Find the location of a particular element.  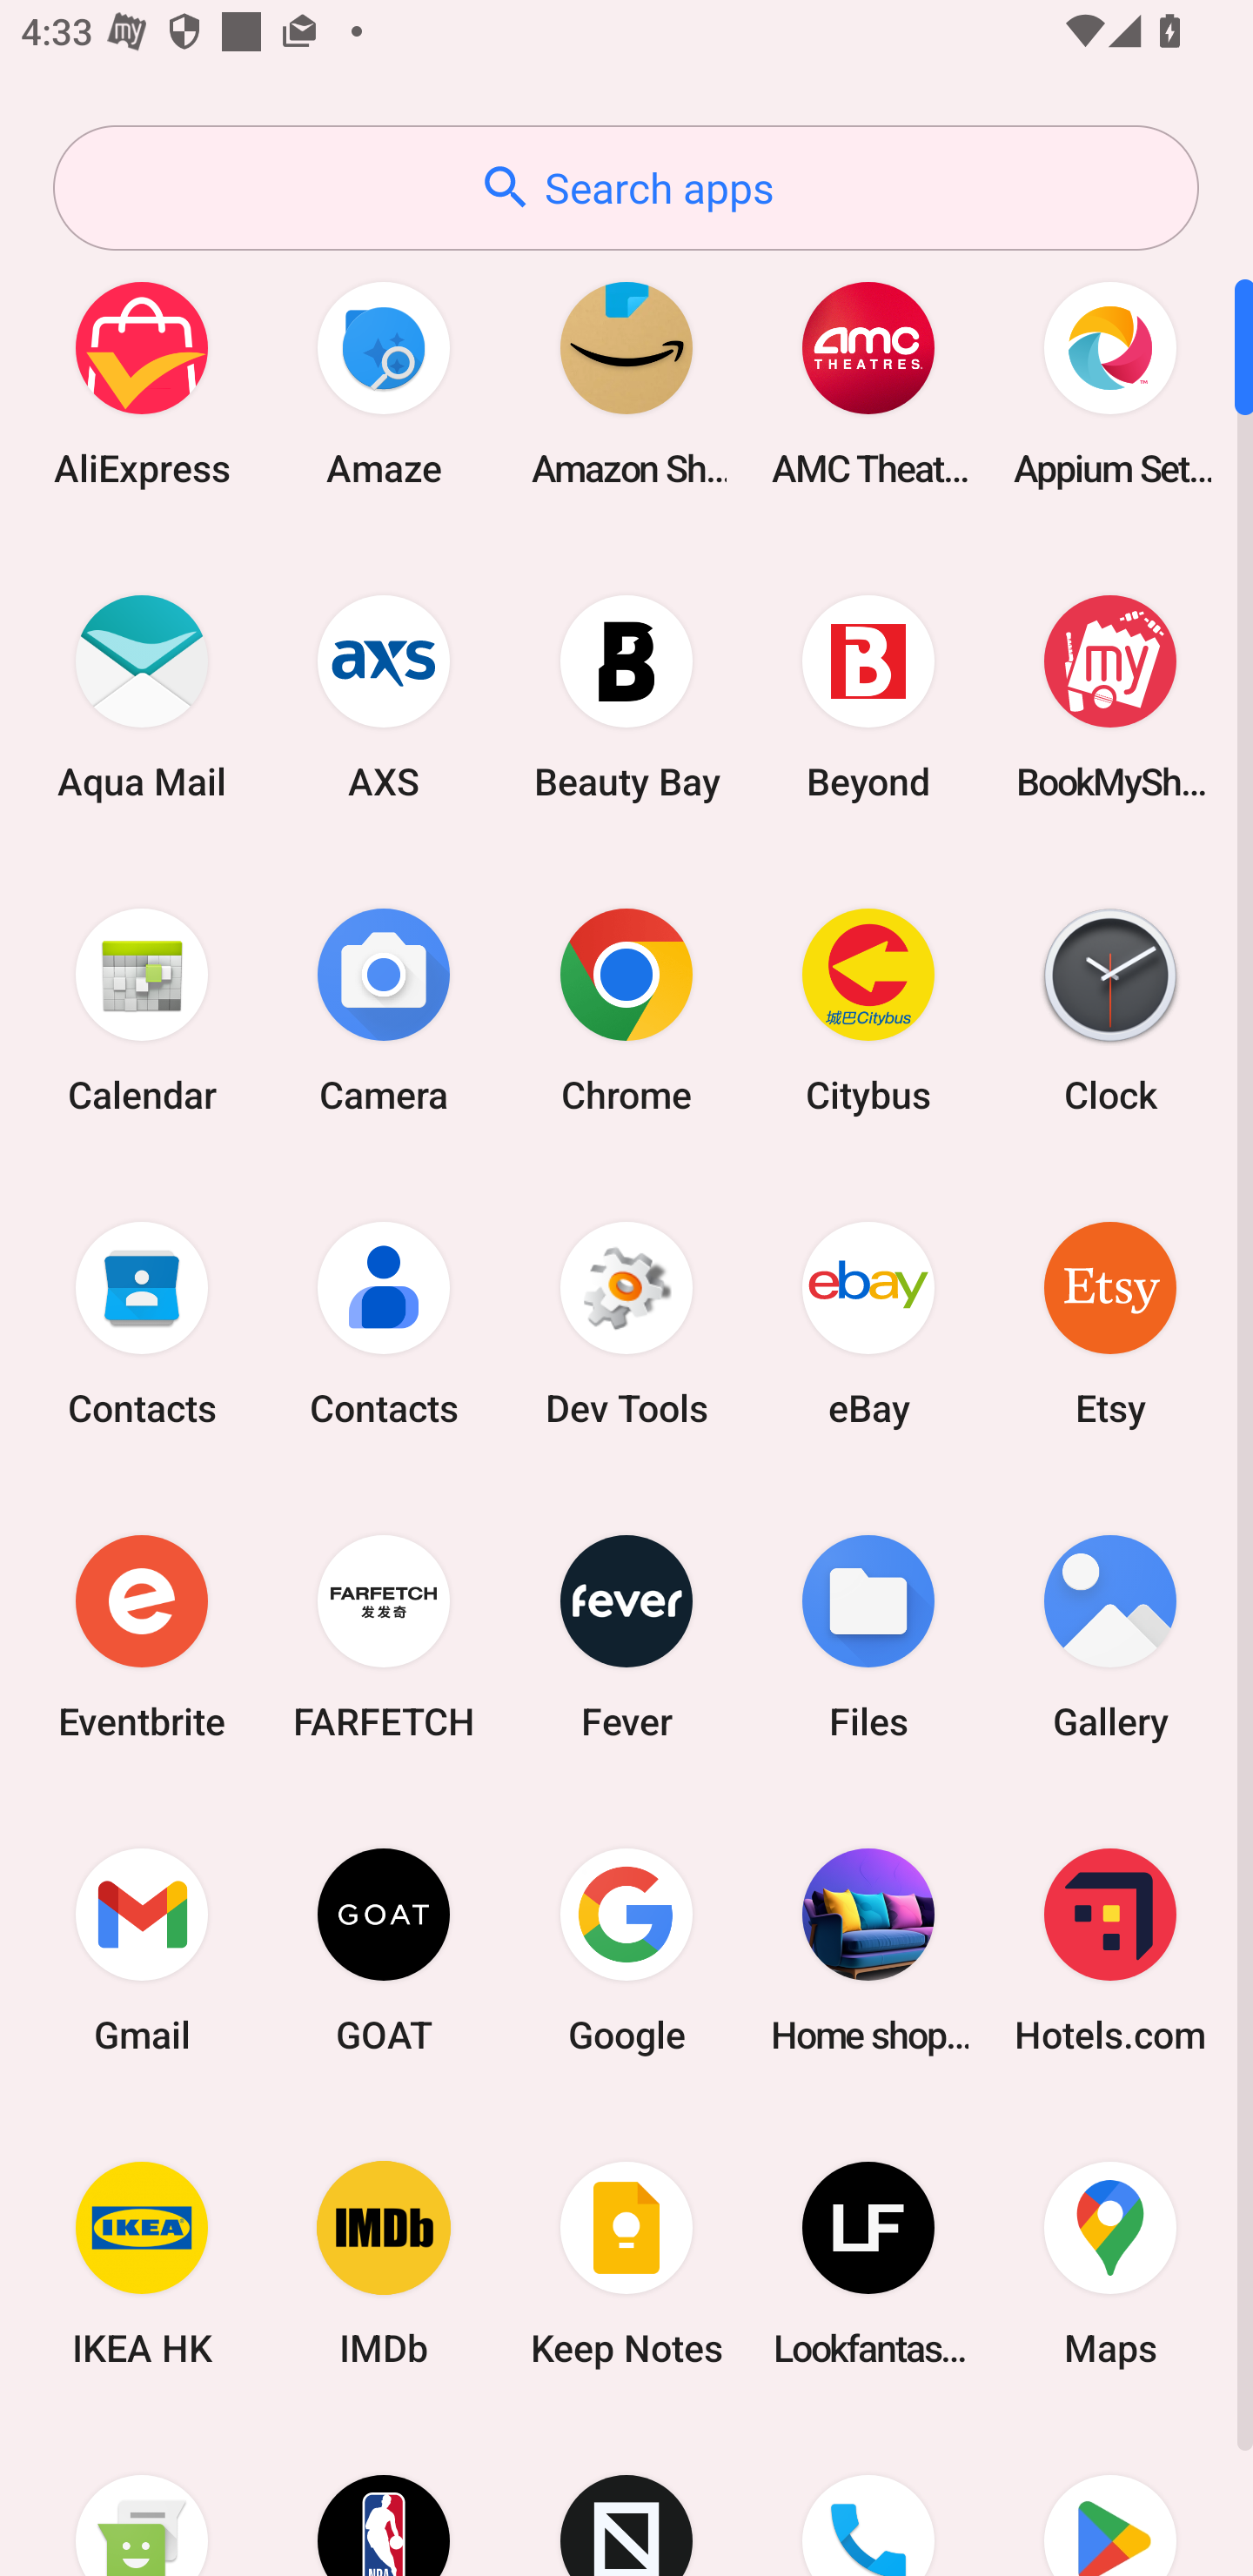

Eventbrite is located at coordinates (142, 1636).